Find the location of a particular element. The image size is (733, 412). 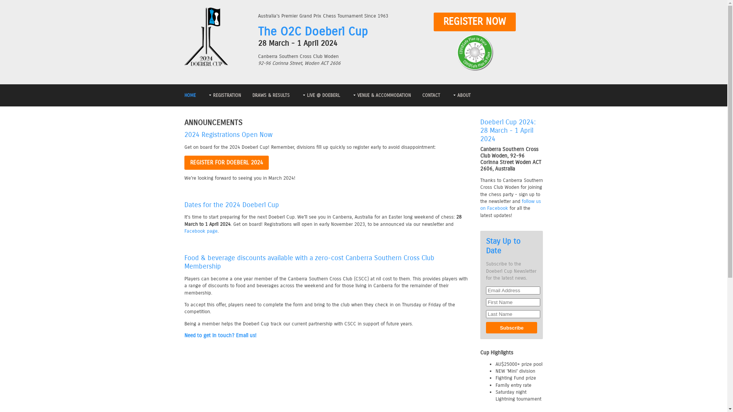

REGISTRATION is located at coordinates (224, 95).